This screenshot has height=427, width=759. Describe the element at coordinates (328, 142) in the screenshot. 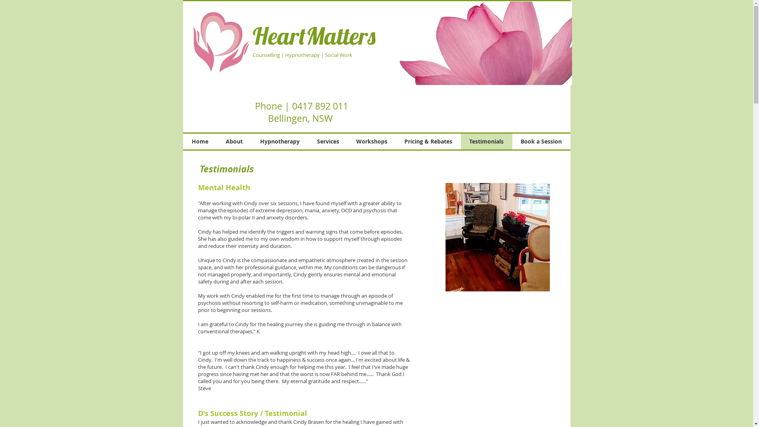

I see `Services` at that location.